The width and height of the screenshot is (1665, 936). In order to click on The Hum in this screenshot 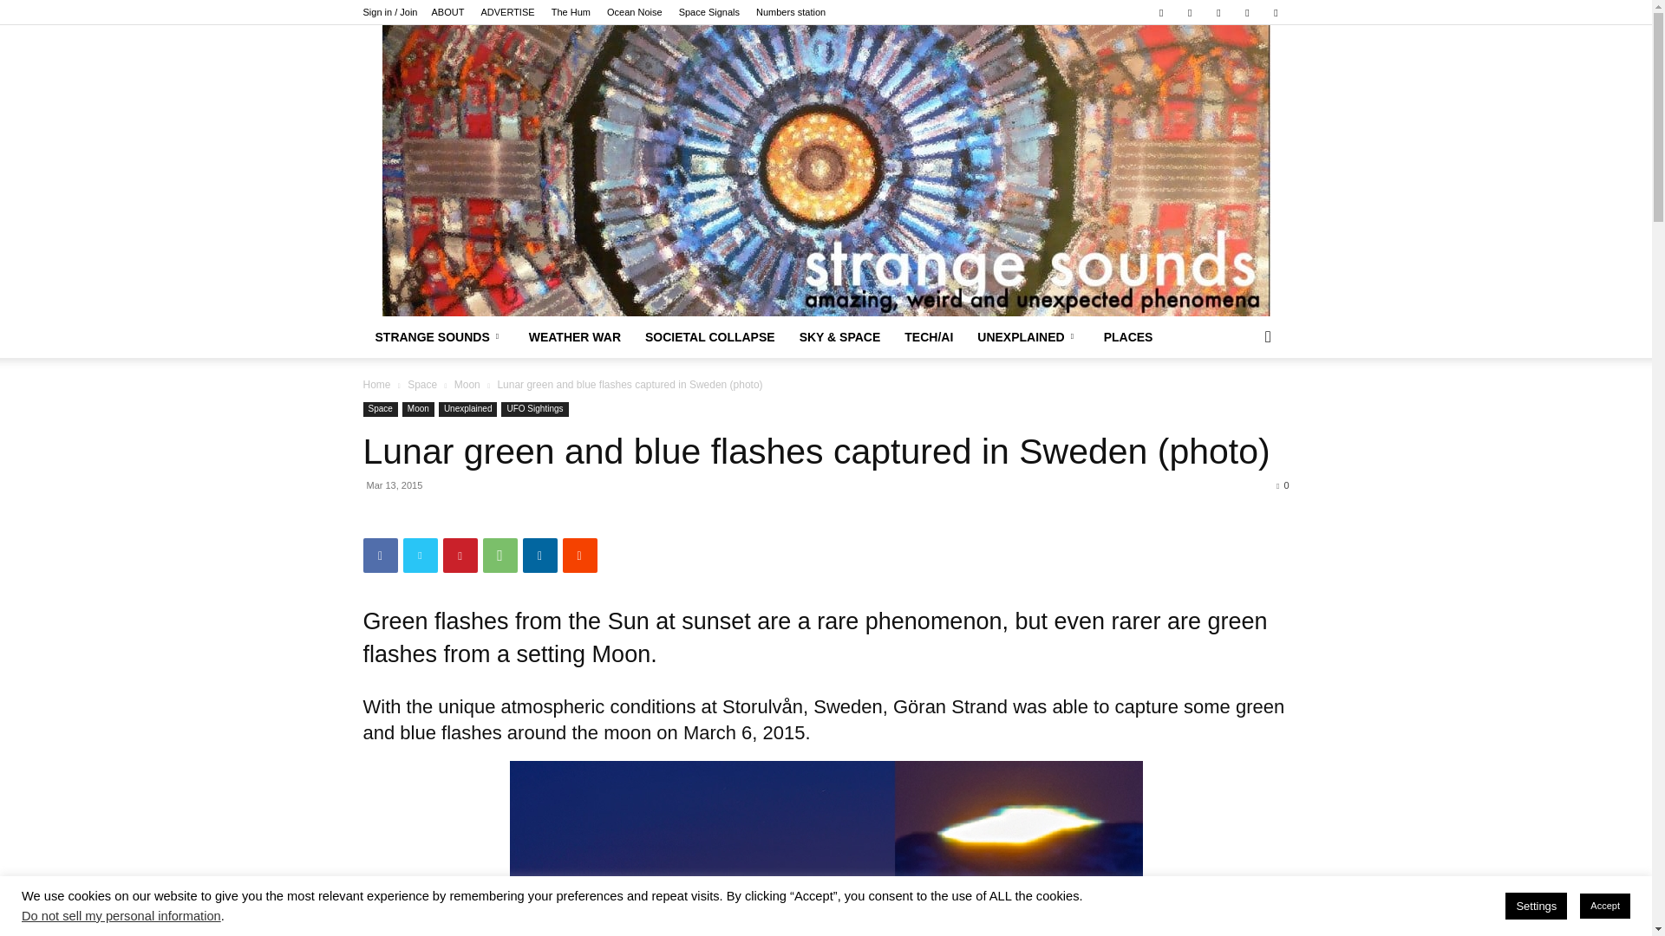, I will do `click(571, 12)`.